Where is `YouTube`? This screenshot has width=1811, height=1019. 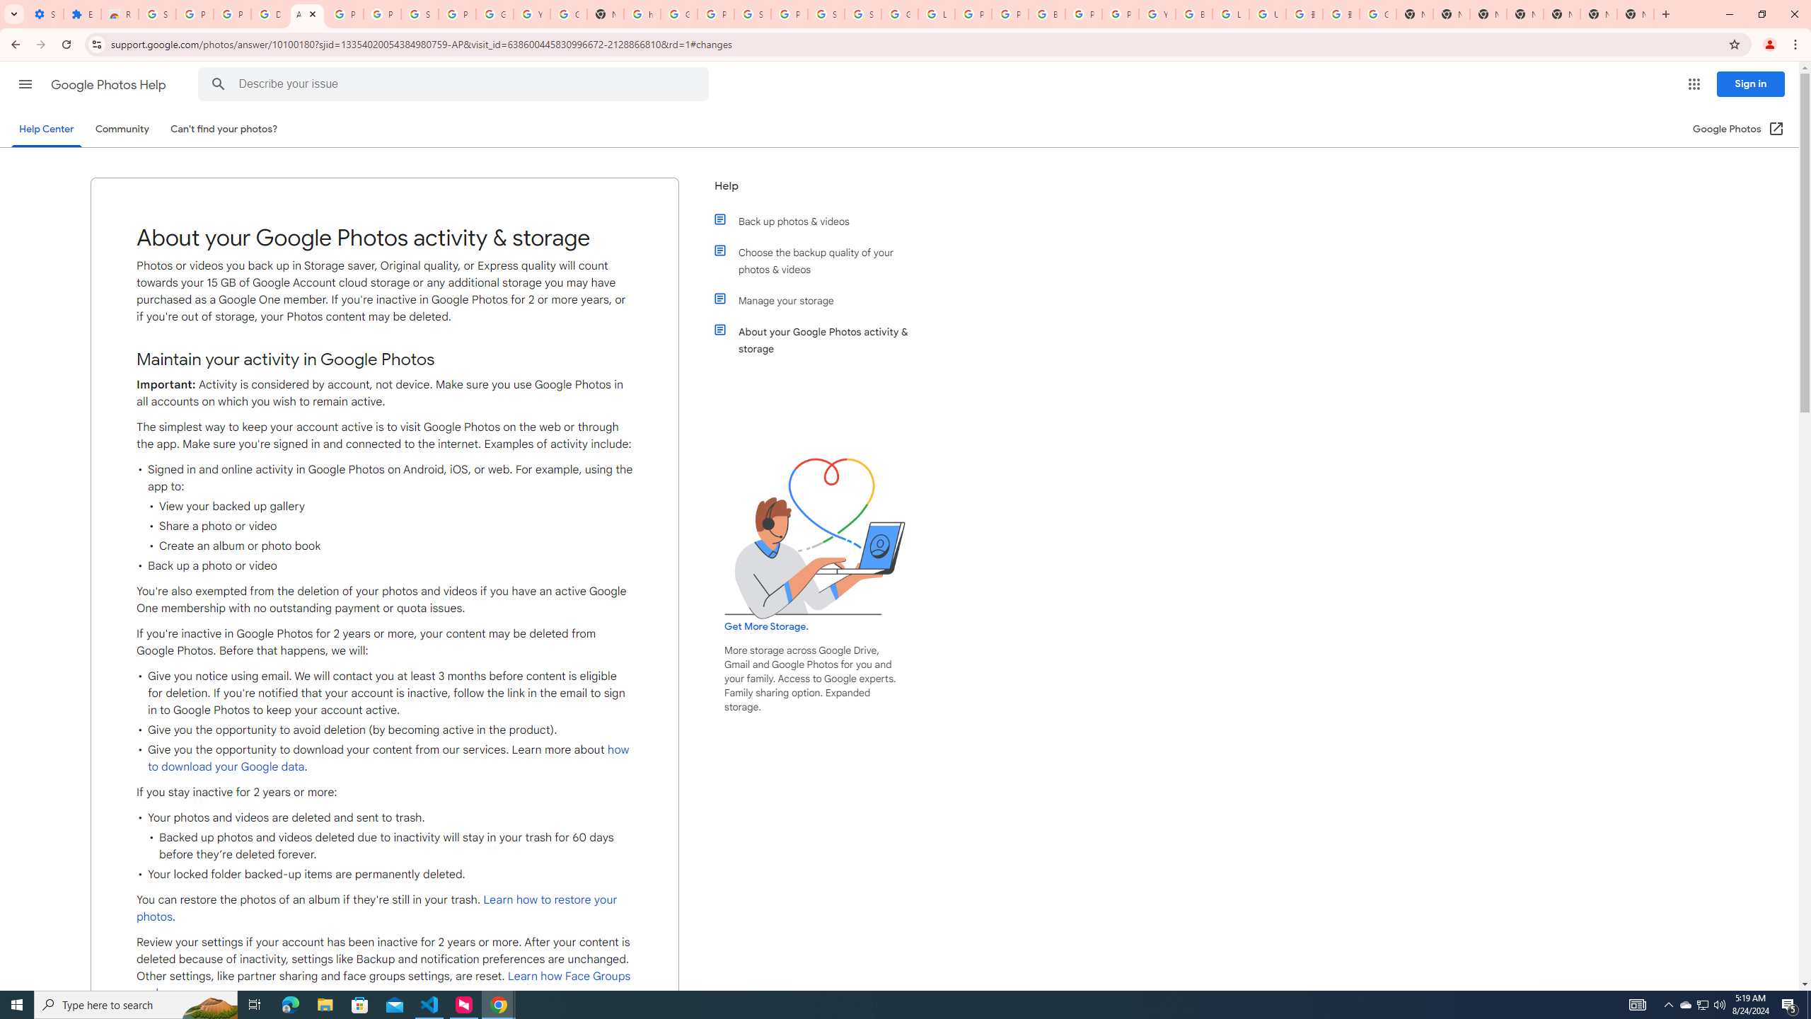
YouTube is located at coordinates (531, 14).